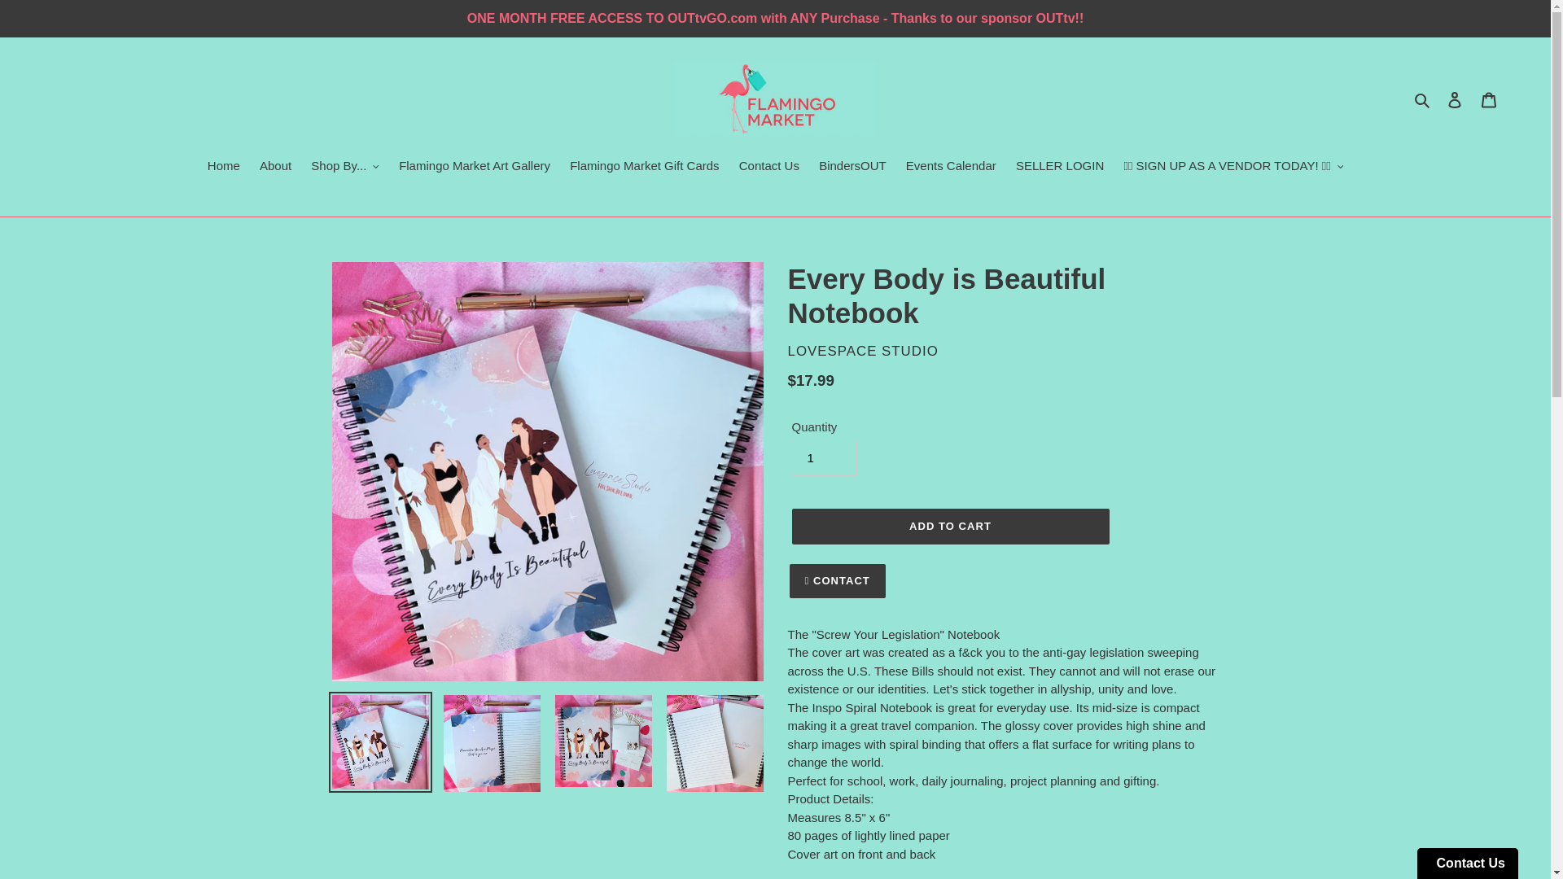 The width and height of the screenshot is (1563, 879). I want to click on Log in, so click(1455, 99).